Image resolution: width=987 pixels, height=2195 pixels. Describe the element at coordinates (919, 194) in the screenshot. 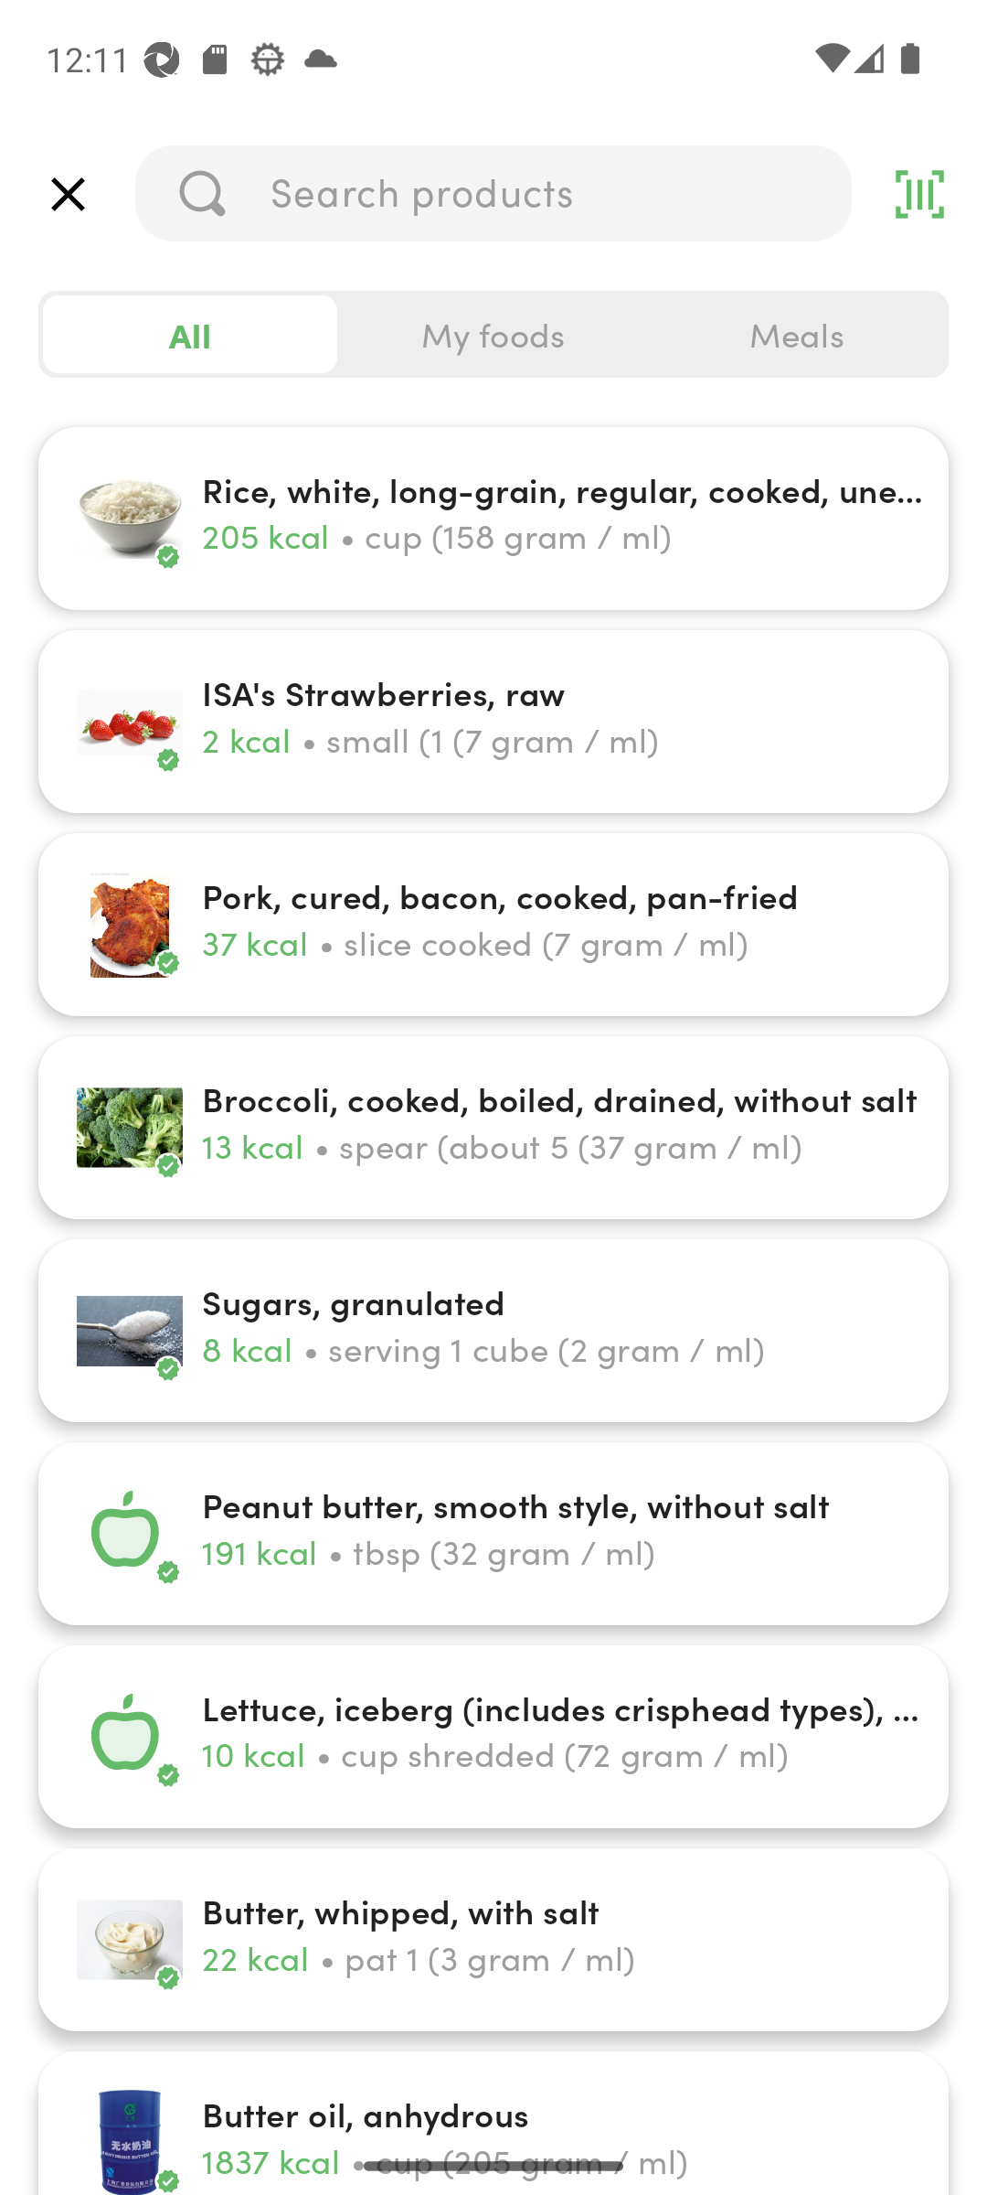

I see `top_right_action` at that location.